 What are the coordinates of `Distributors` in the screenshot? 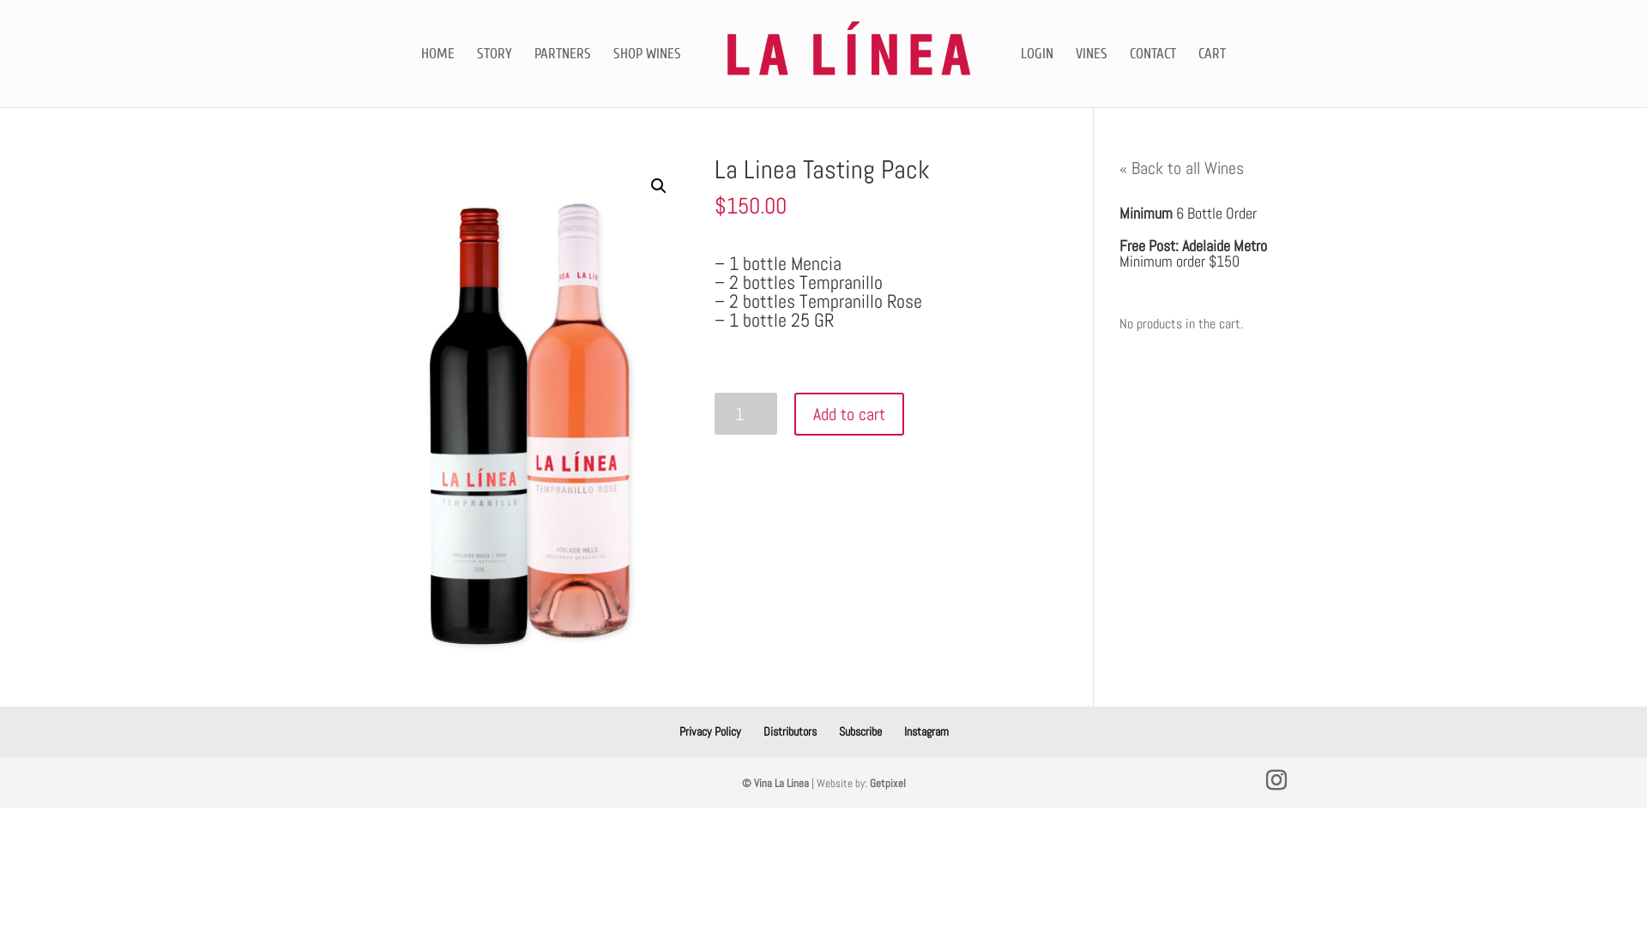 It's located at (790, 731).